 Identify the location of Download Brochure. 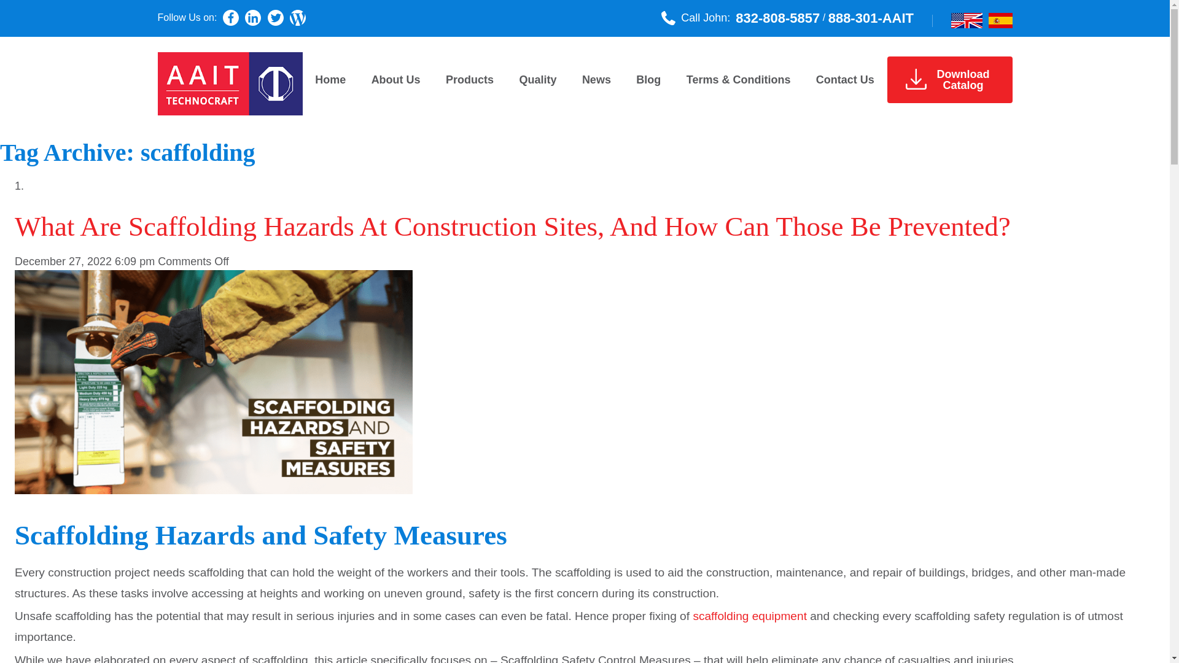
(777, 18).